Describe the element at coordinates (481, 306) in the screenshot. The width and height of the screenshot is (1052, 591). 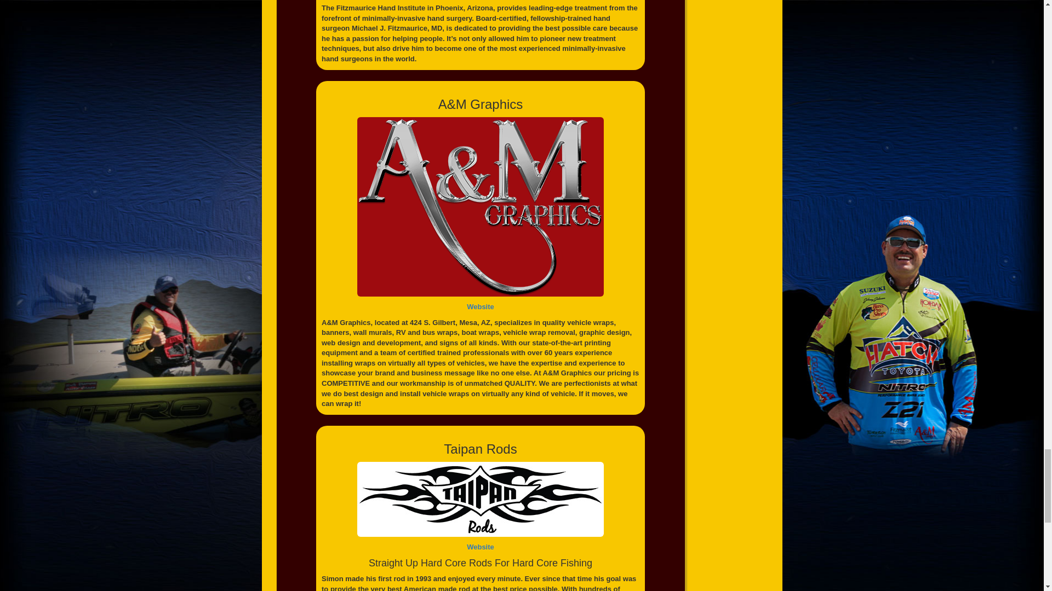
I see `Website` at that location.